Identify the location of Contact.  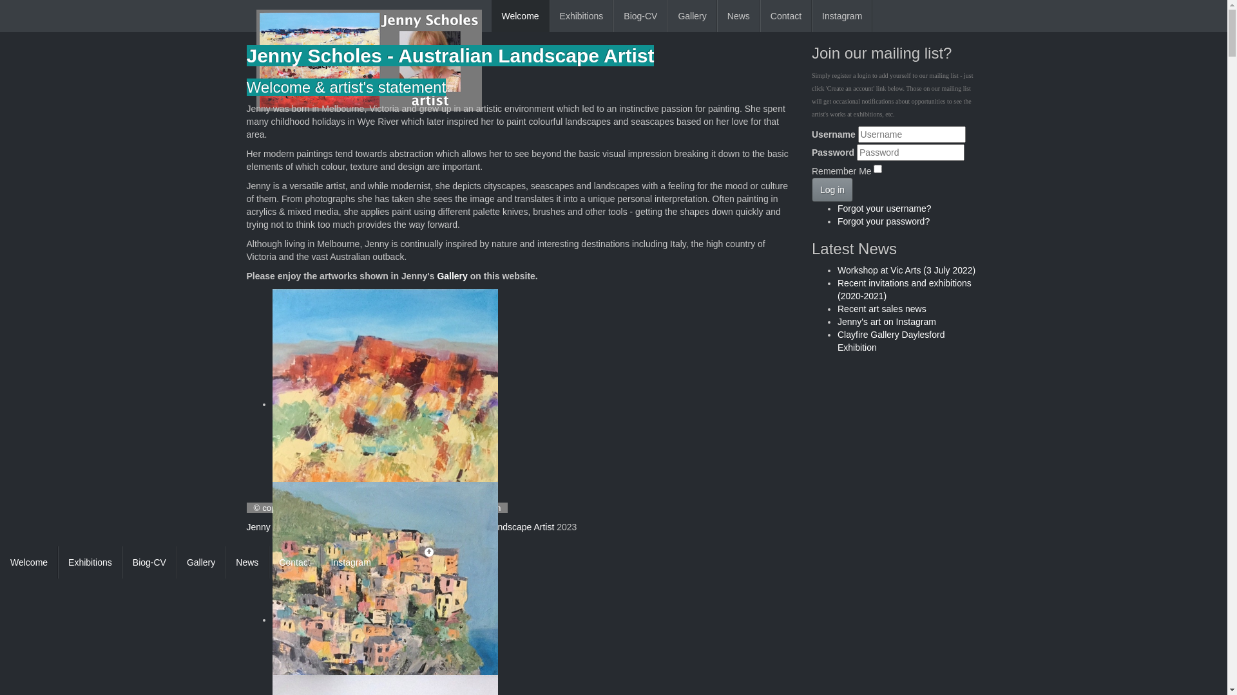
(786, 16).